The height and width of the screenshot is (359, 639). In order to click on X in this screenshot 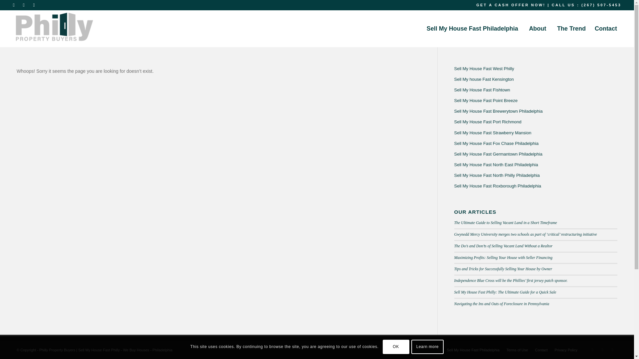, I will do `click(14, 5)`.